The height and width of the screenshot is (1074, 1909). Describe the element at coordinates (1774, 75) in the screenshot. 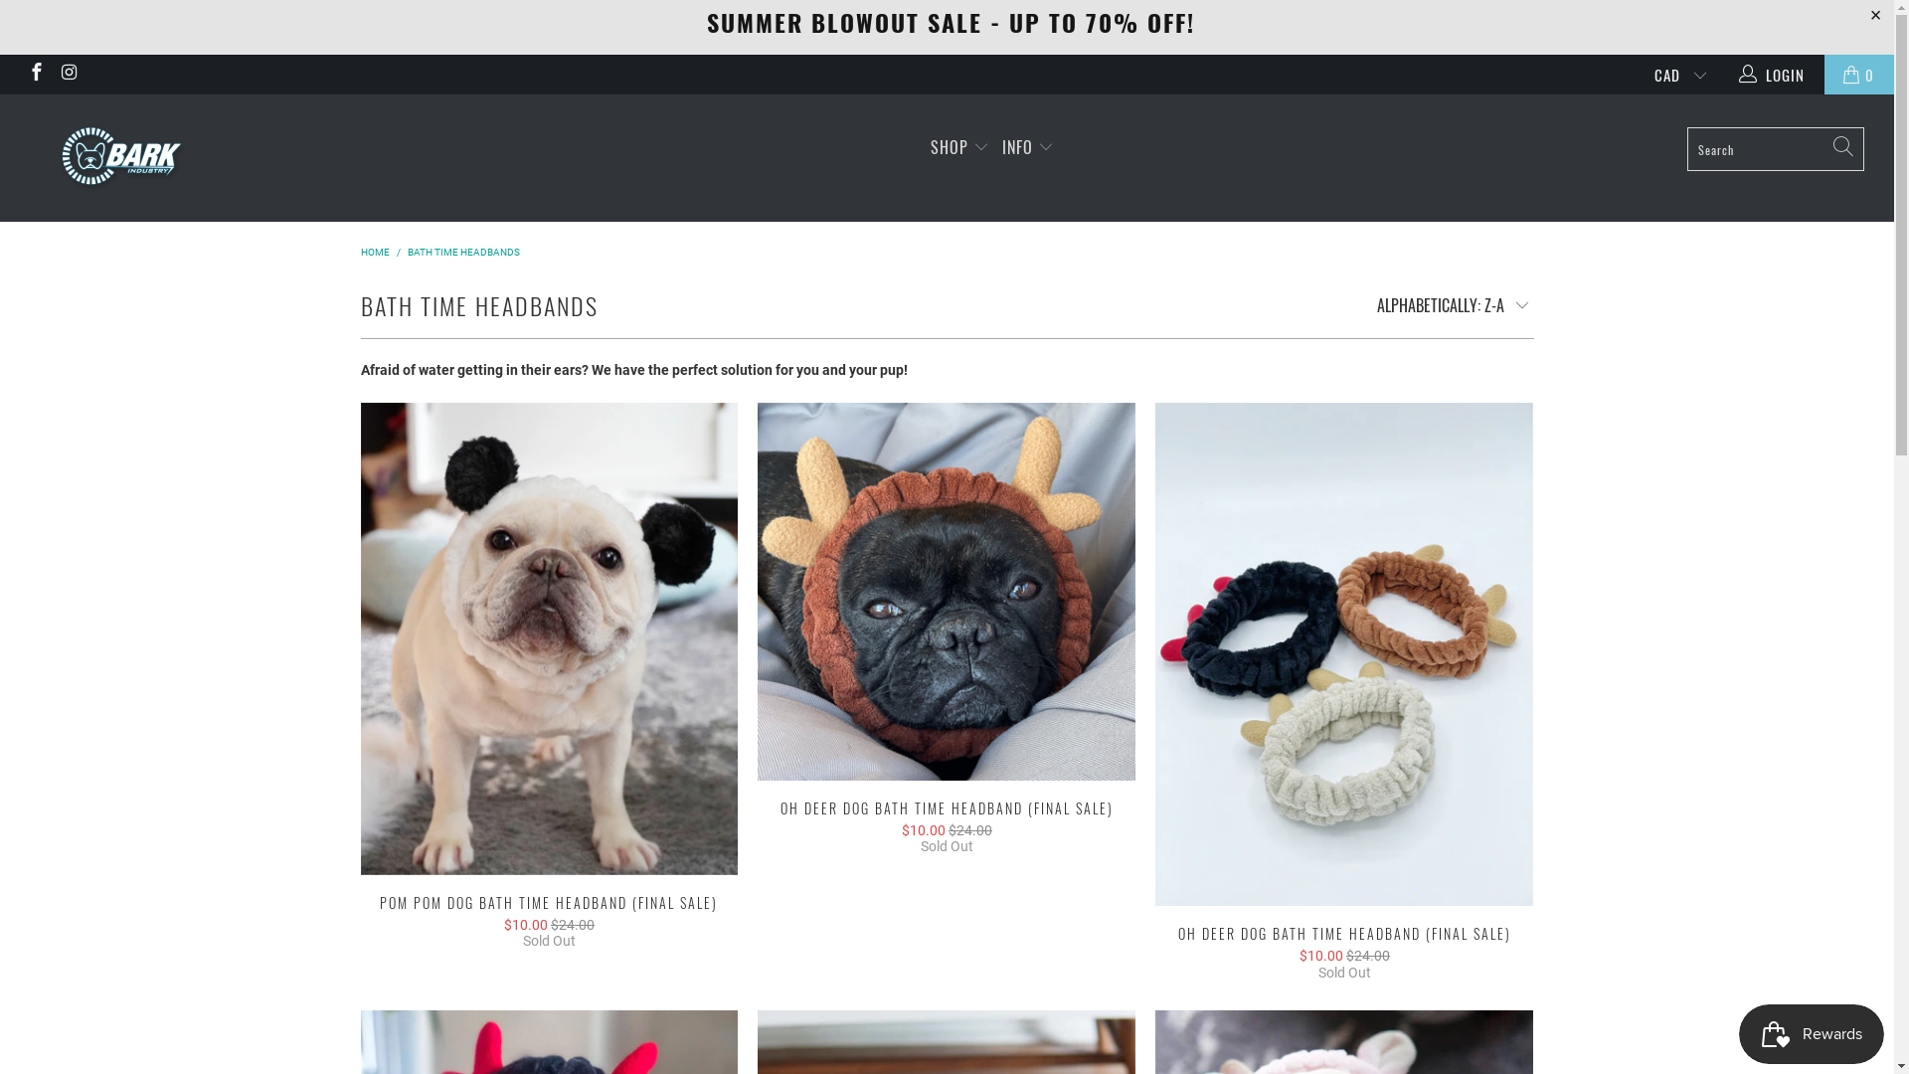

I see `LOGIN` at that location.